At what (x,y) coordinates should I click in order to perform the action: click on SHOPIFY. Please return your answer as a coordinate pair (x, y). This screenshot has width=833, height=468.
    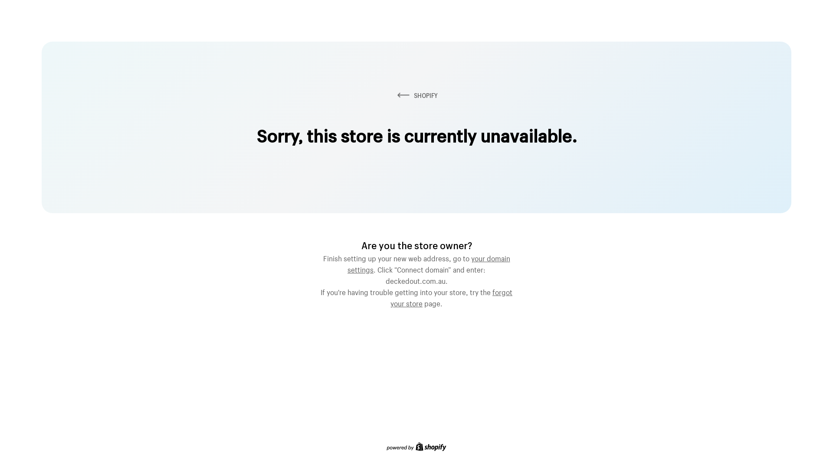
    Looking at the image, I should click on (416, 95).